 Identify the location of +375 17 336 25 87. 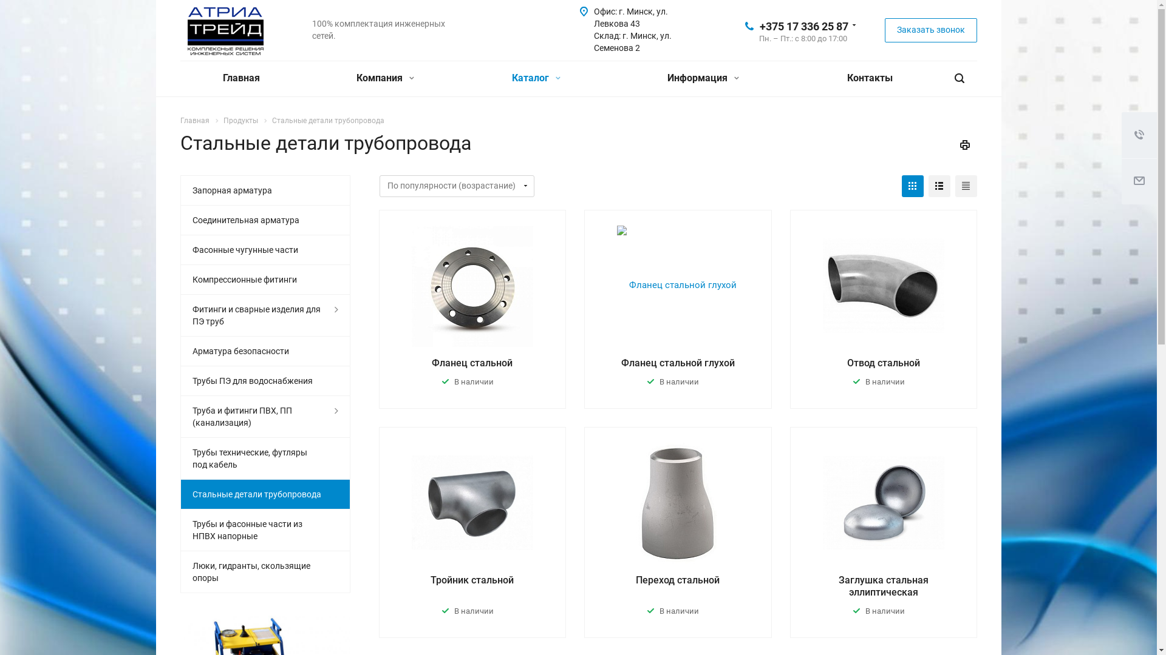
(803, 25).